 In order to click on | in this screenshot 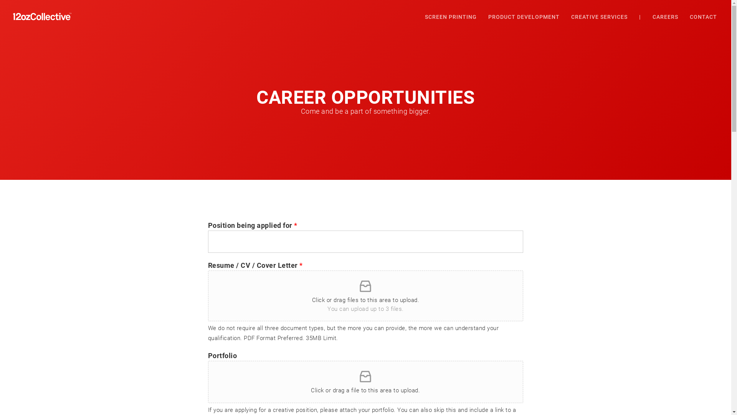, I will do `click(640, 17)`.